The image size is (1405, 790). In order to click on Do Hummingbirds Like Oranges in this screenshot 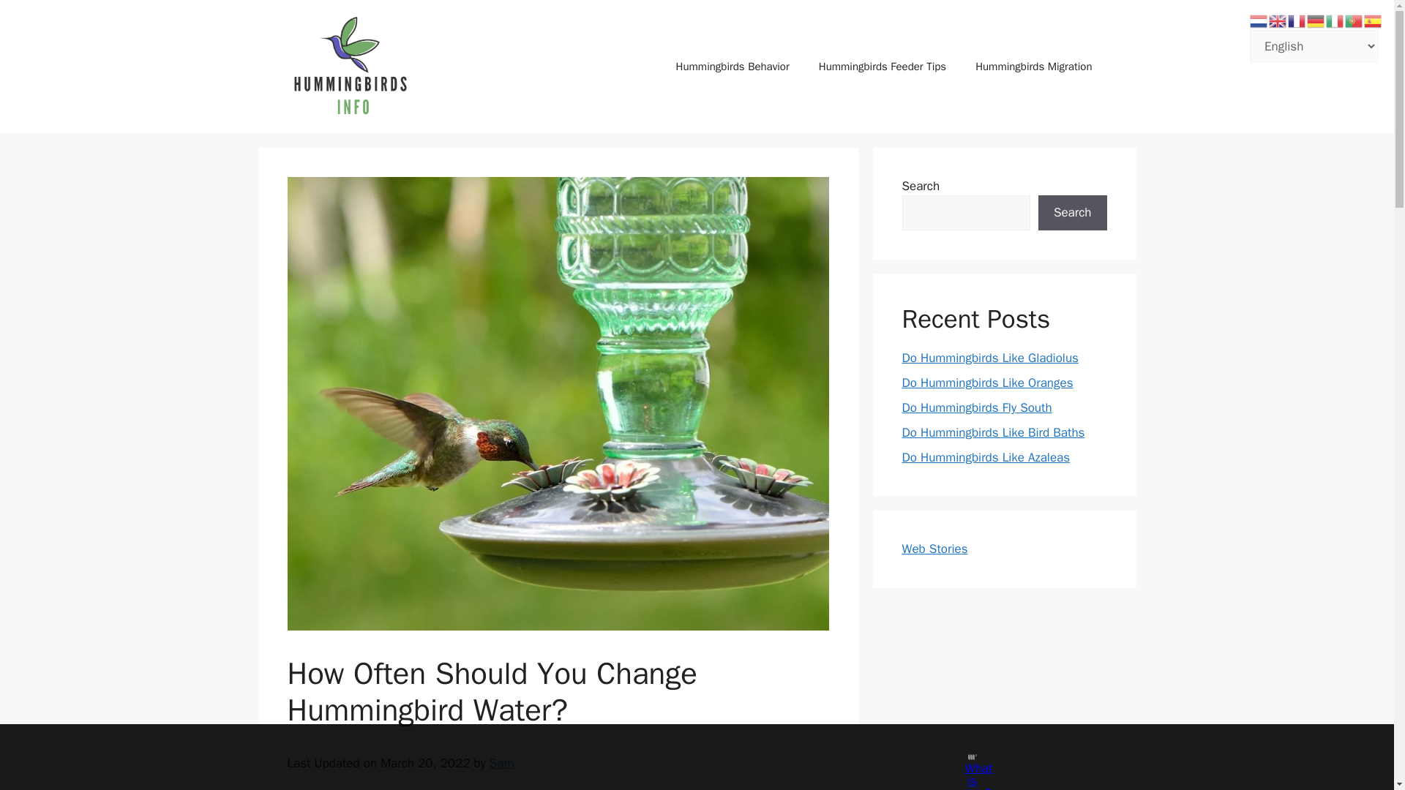, I will do `click(987, 383)`.